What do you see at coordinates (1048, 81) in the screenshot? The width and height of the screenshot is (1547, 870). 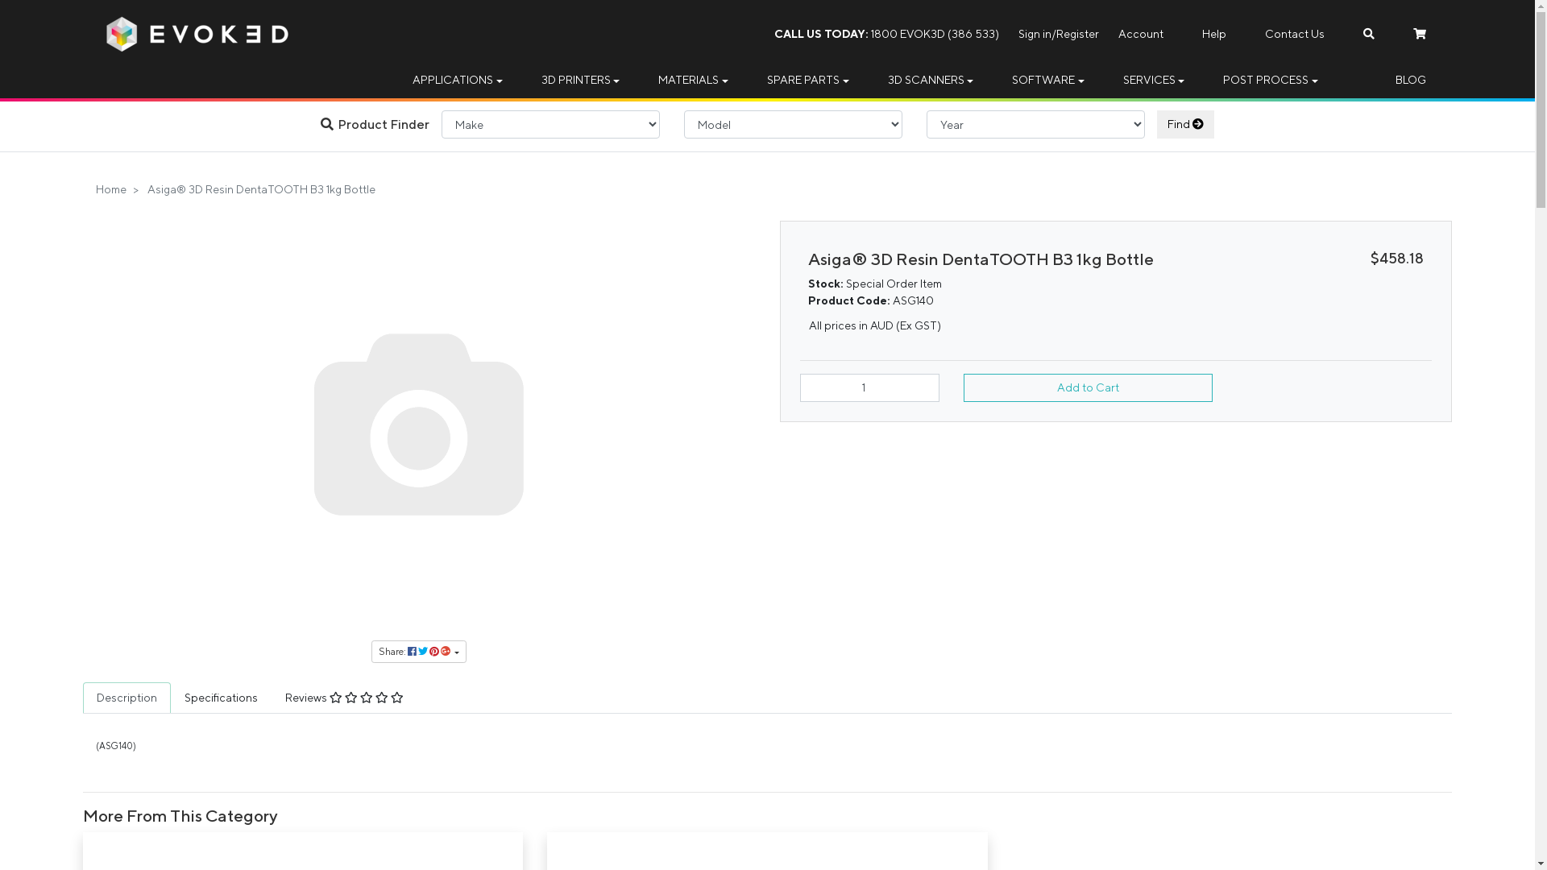 I see `SOFTWARE` at bounding box center [1048, 81].